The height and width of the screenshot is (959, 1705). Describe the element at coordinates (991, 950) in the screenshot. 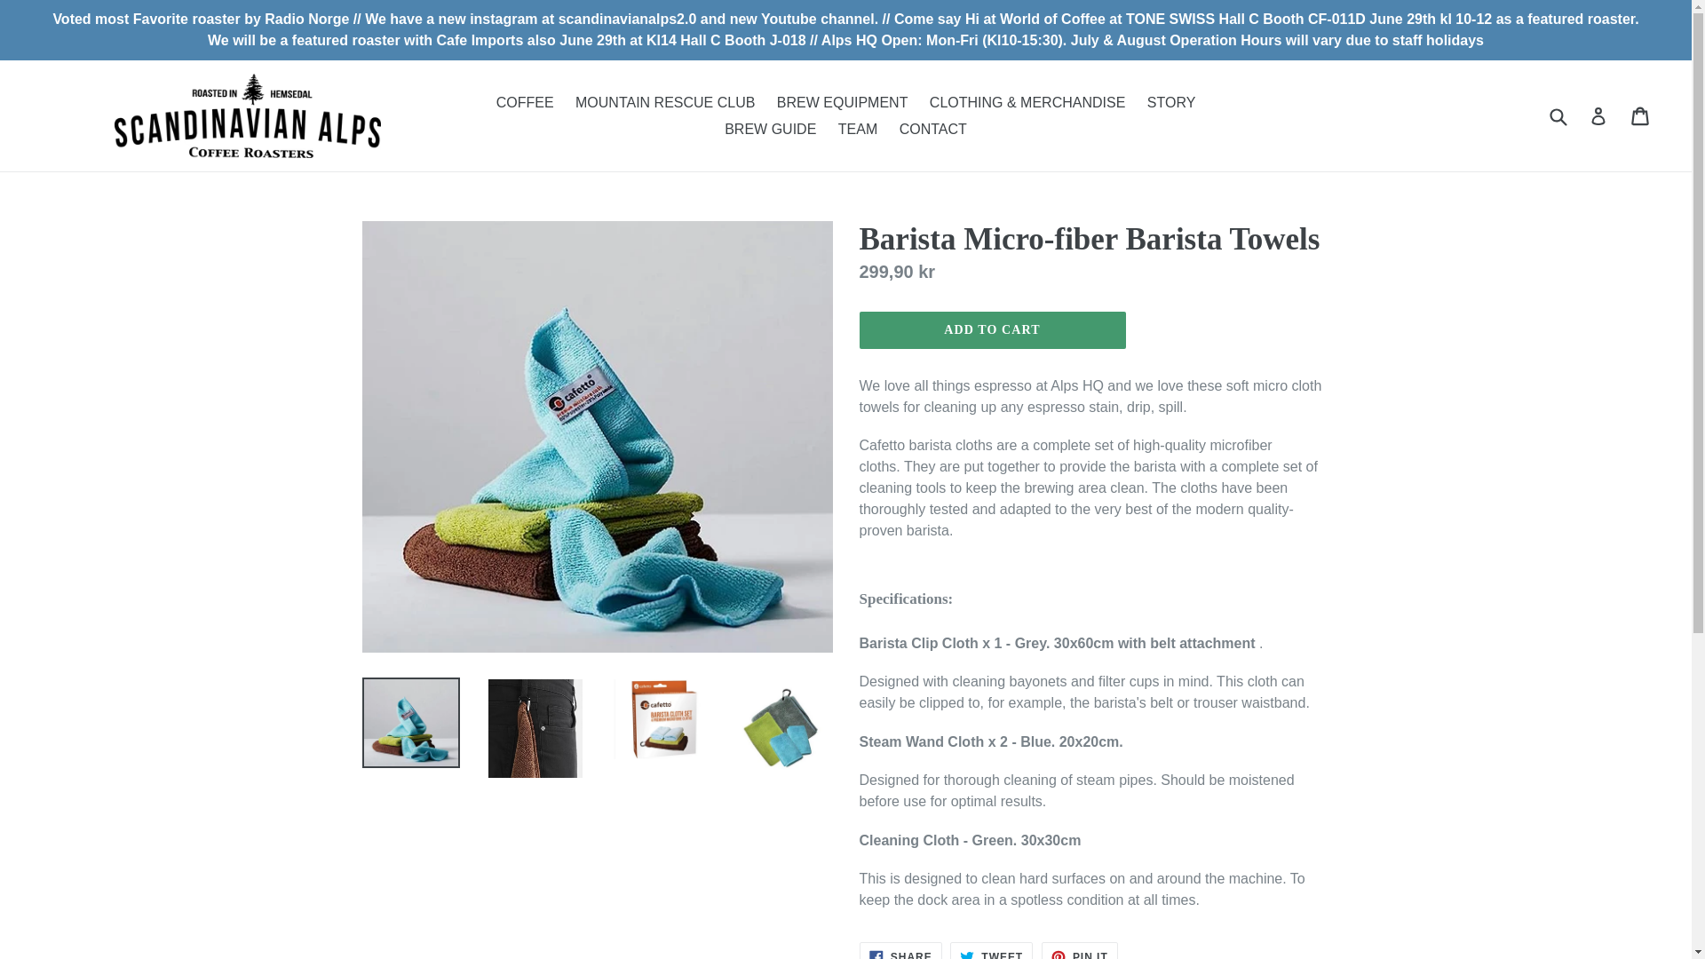

I see `ADD TO CART` at that location.